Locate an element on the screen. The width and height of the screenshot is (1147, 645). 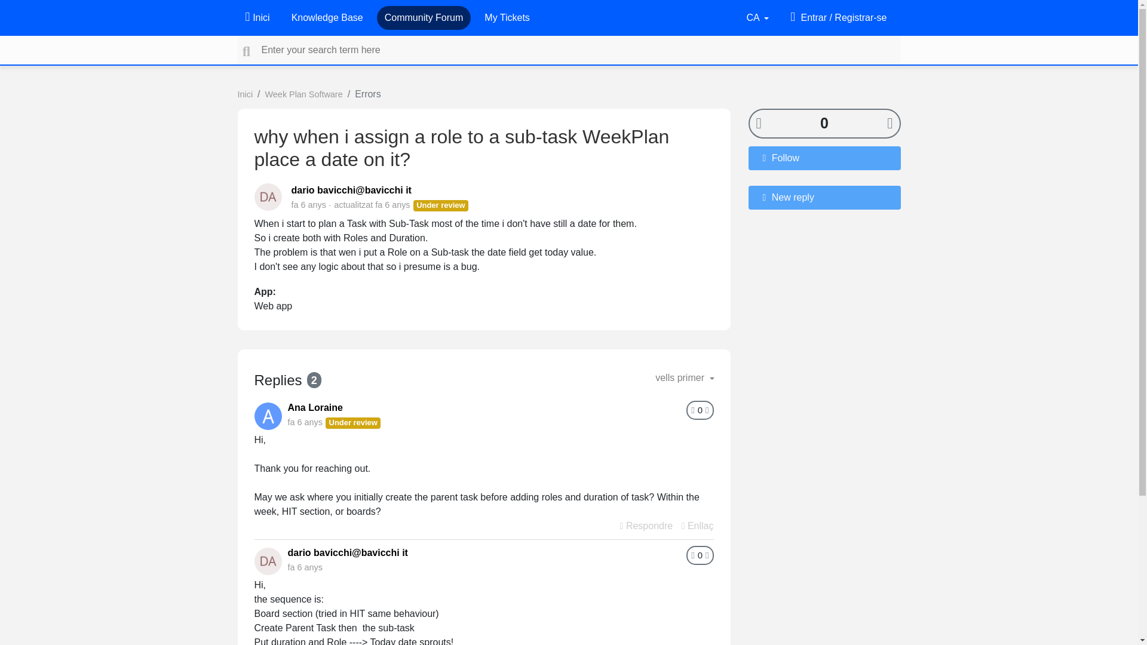
17 de setembre de 2018 4:00 is located at coordinates (392, 204).